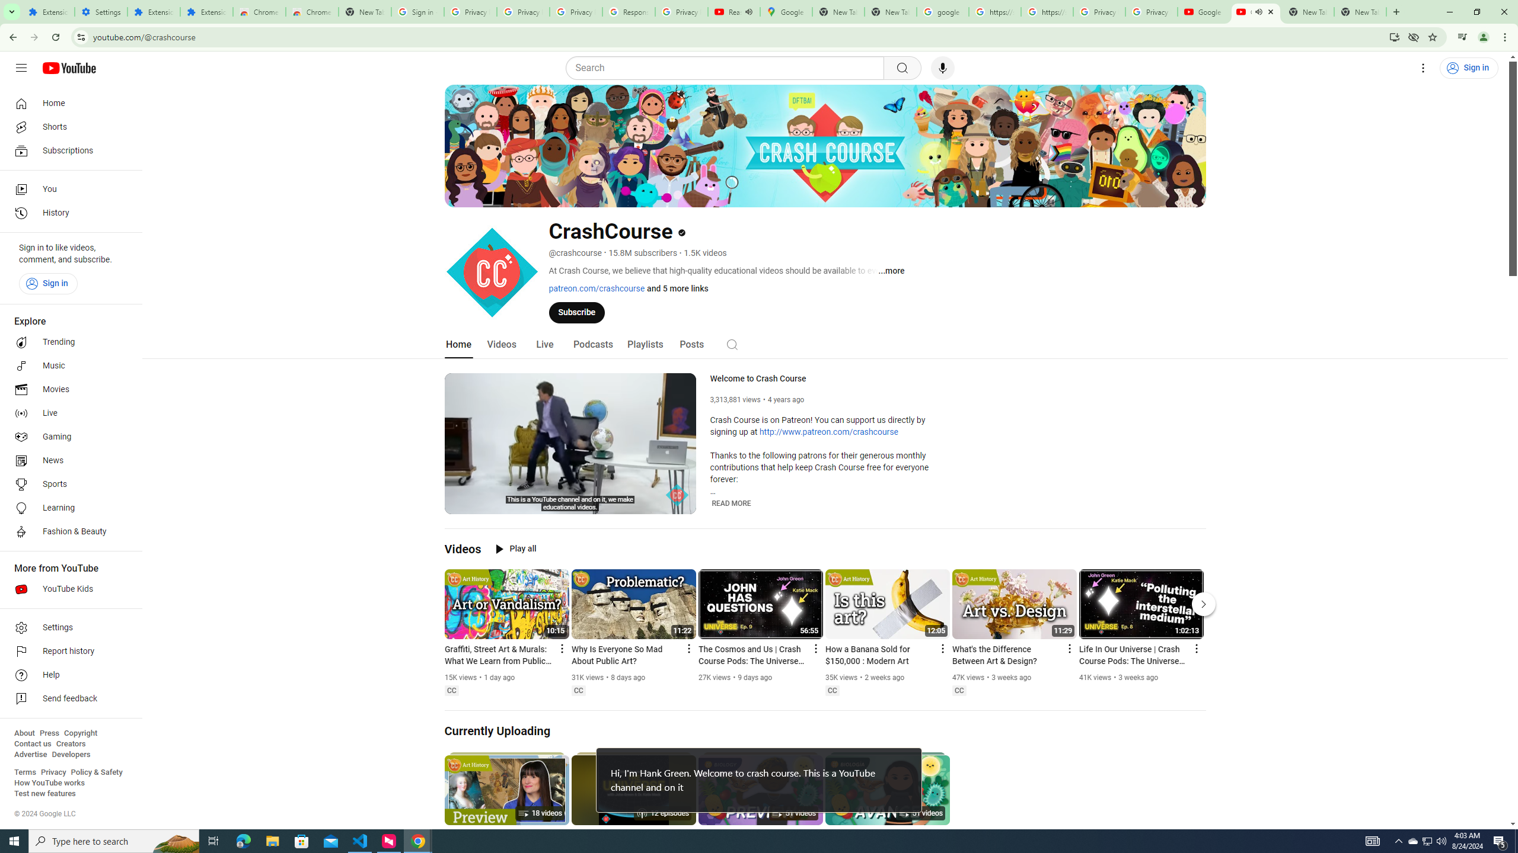  What do you see at coordinates (45, 794) in the screenshot?
I see `Test new features` at bounding box center [45, 794].